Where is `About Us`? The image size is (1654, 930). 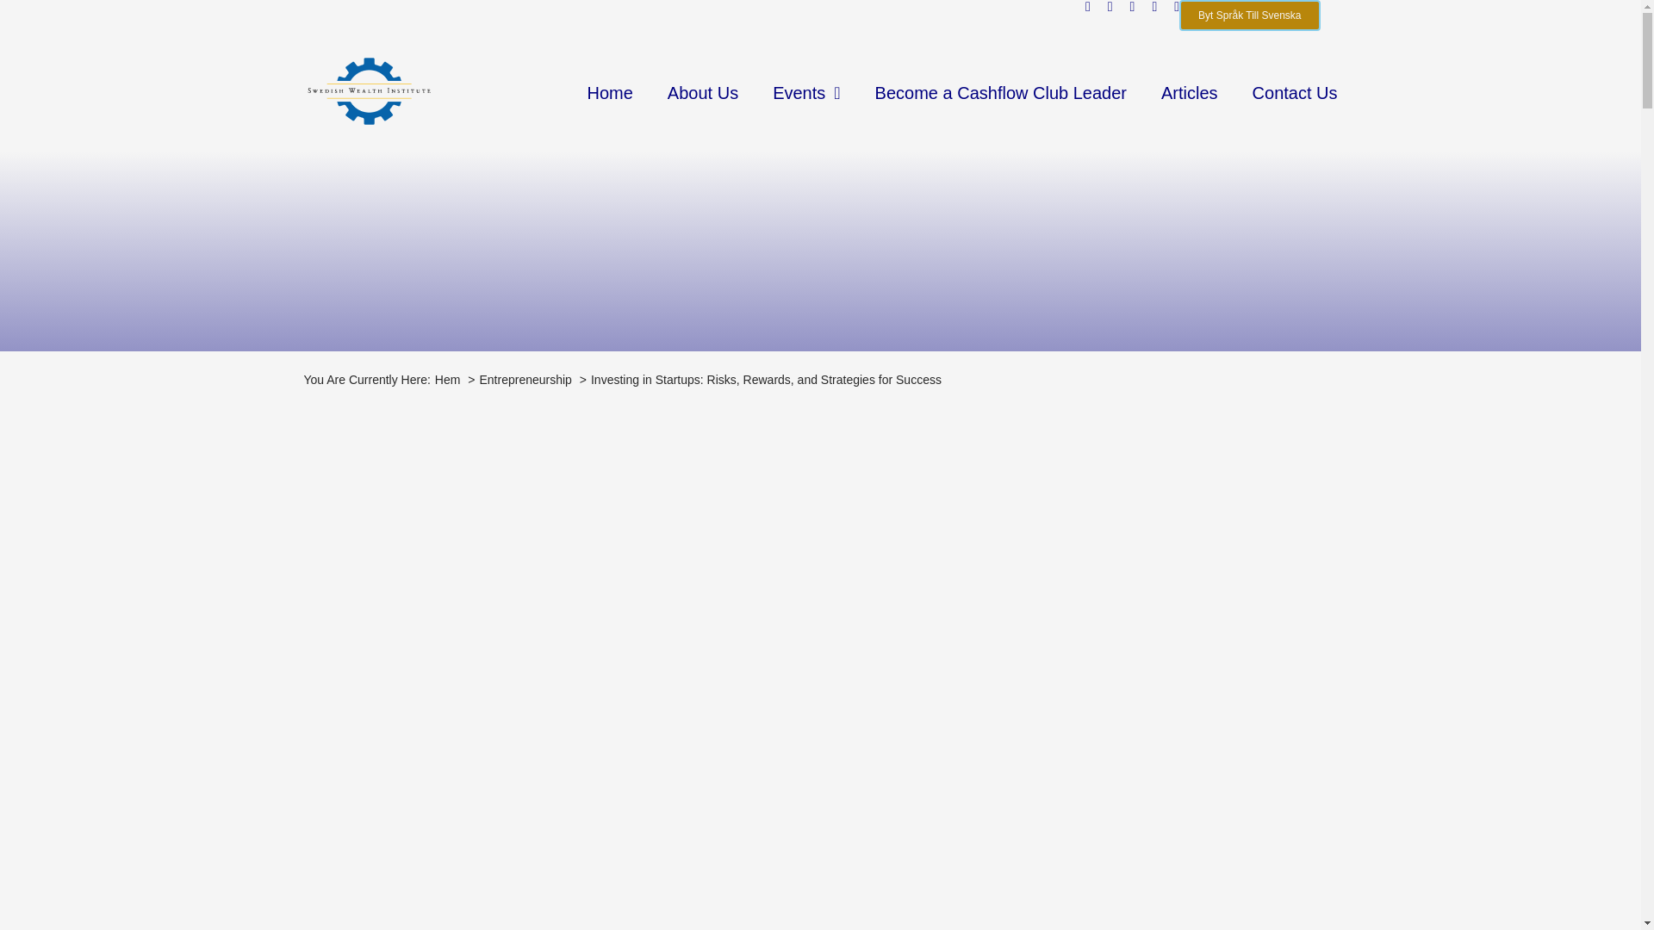 About Us is located at coordinates (703, 90).